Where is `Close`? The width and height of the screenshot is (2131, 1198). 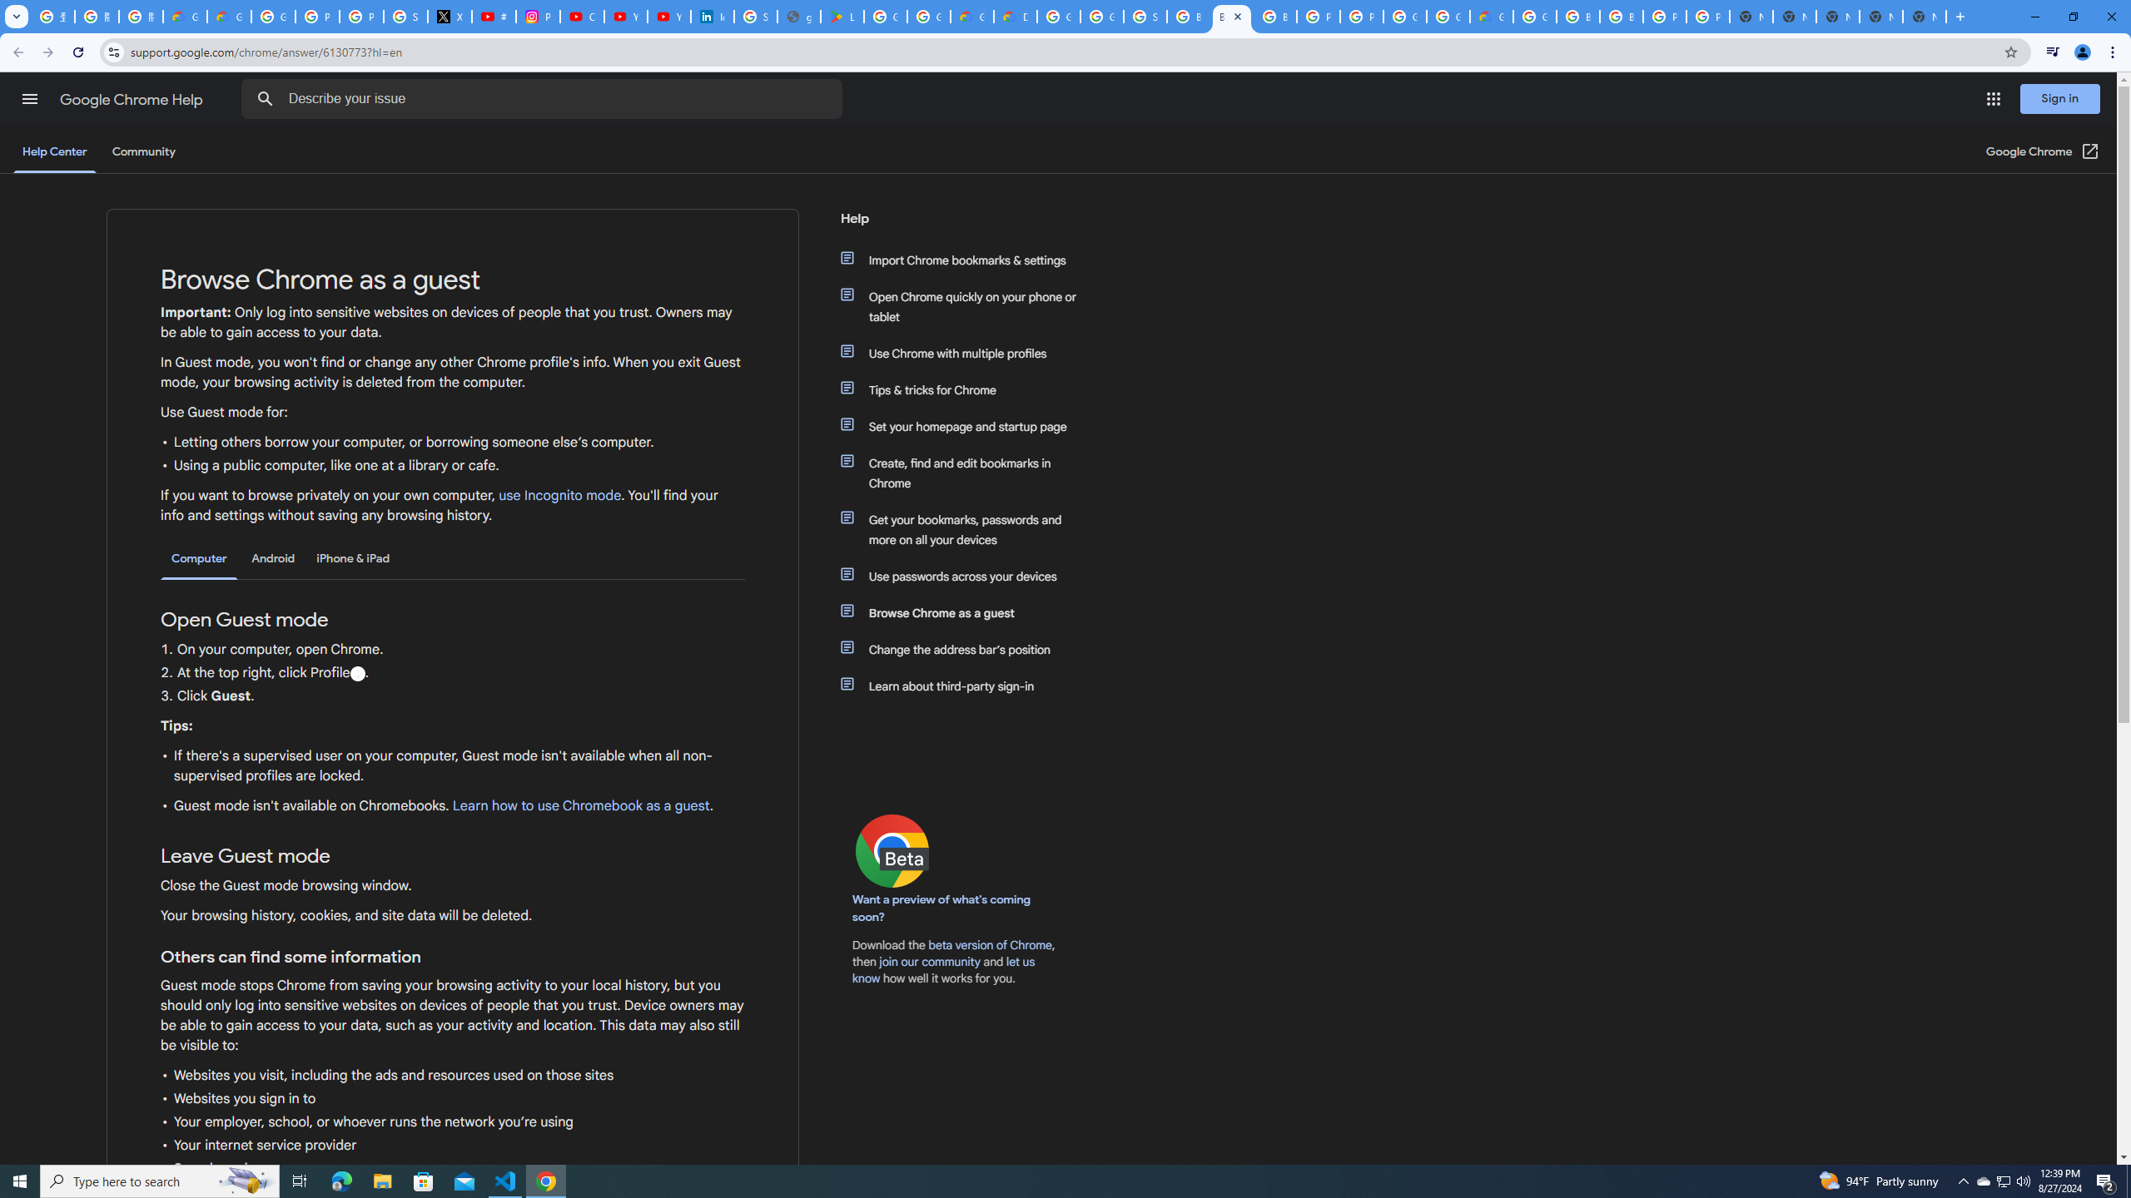 Close is located at coordinates (1237, 17).